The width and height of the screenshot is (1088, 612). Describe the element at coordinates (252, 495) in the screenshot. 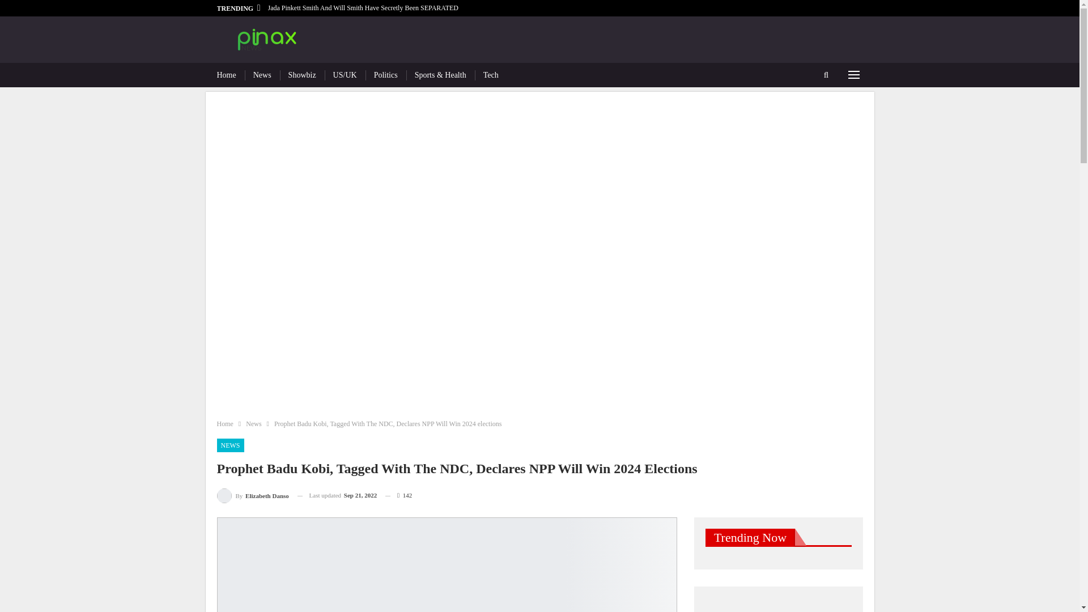

I see `By Elizabeth Danso` at that location.